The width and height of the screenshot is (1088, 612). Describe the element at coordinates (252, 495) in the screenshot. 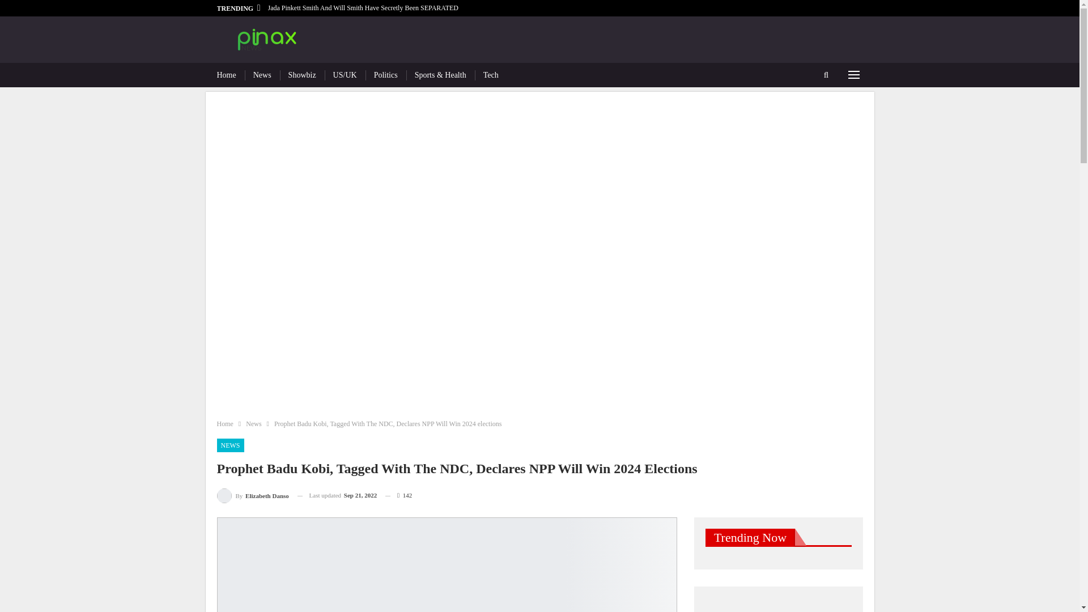

I see `By Elizabeth Danso` at that location.